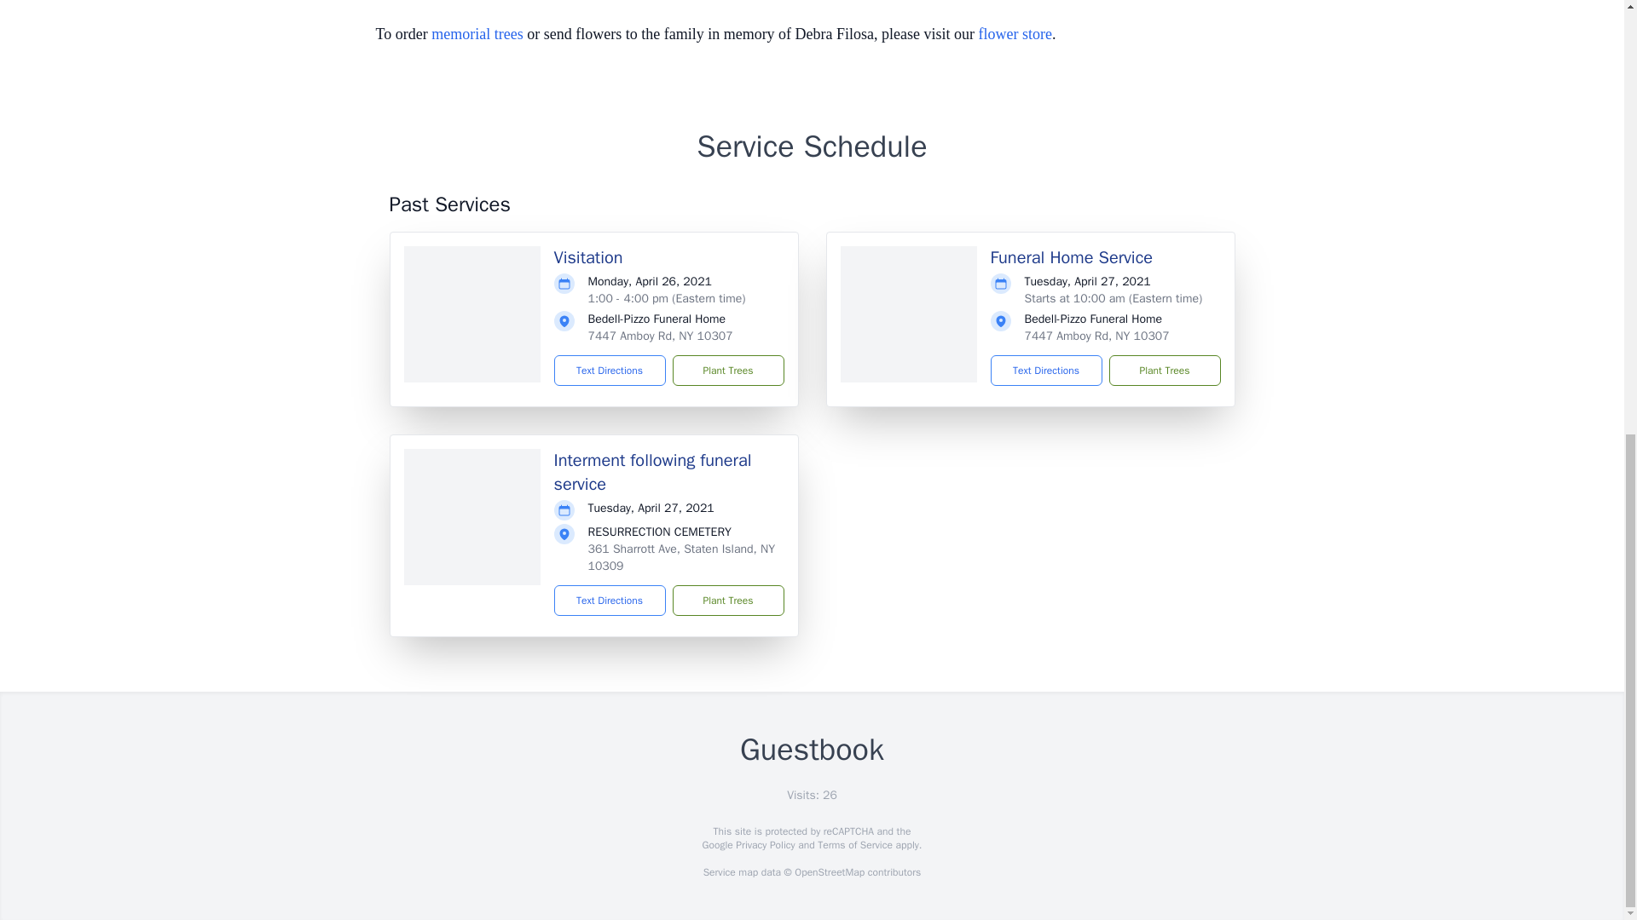 The image size is (1637, 920). What do you see at coordinates (682, 557) in the screenshot?
I see `361 Sharrott Ave, Staten Island, NY 10309` at bounding box center [682, 557].